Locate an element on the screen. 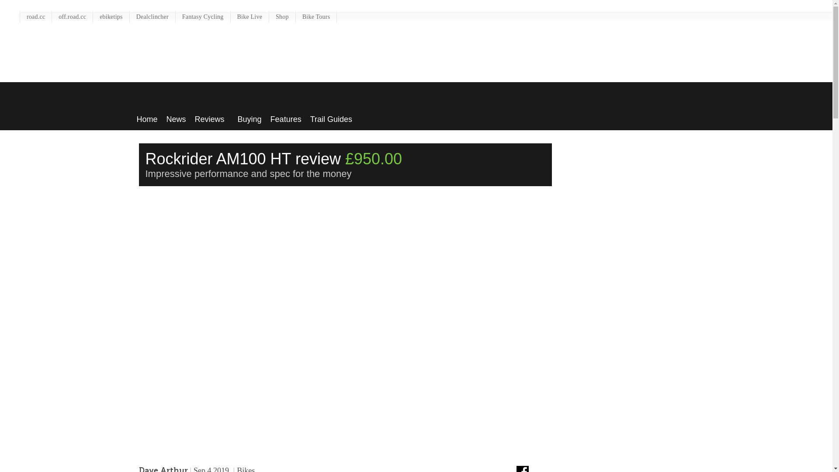  road.cc is located at coordinates (36, 16).